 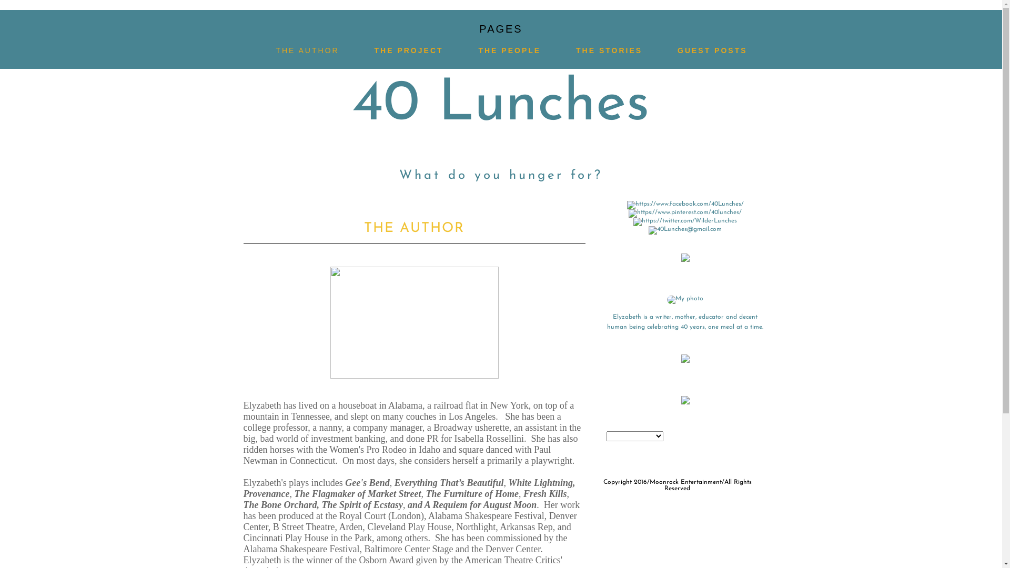 What do you see at coordinates (609, 50) in the screenshot?
I see `THE STORIES` at bounding box center [609, 50].